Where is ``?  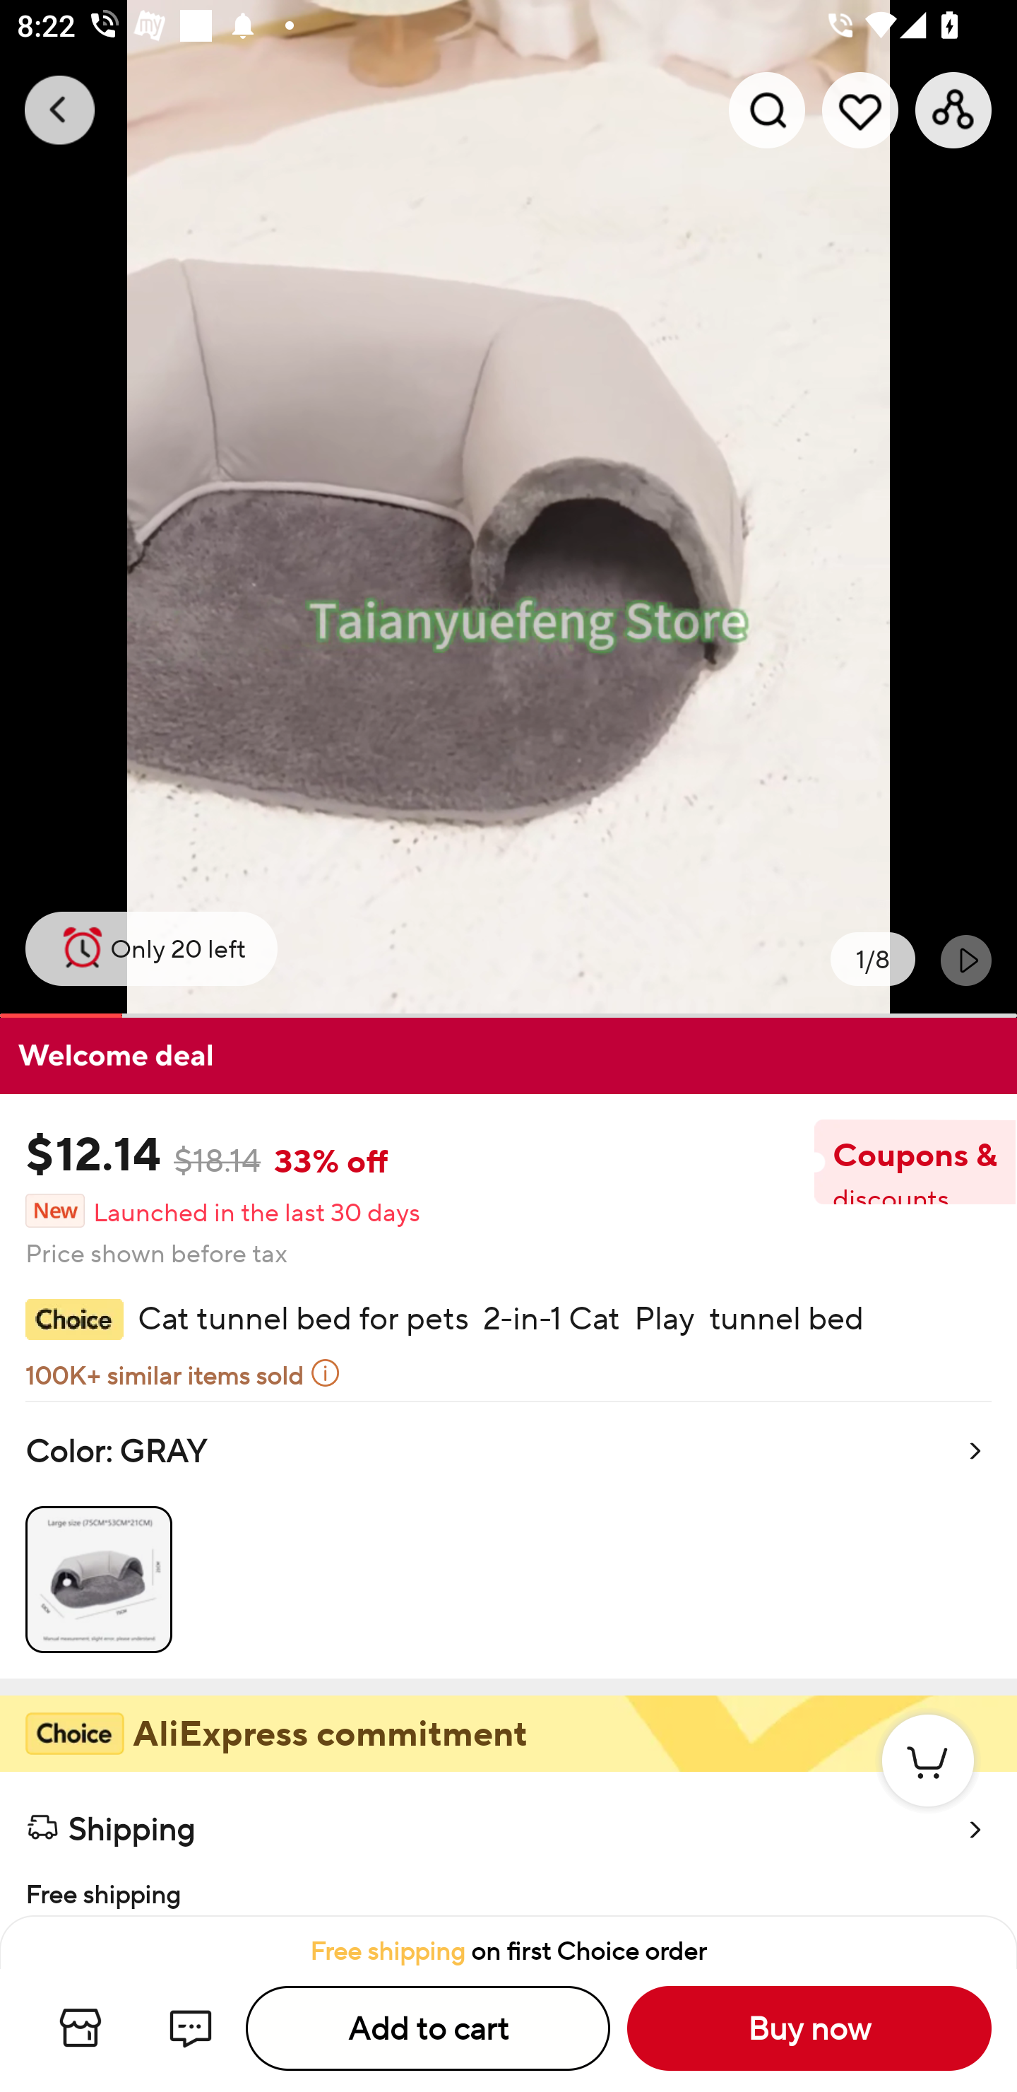  is located at coordinates (966, 960).